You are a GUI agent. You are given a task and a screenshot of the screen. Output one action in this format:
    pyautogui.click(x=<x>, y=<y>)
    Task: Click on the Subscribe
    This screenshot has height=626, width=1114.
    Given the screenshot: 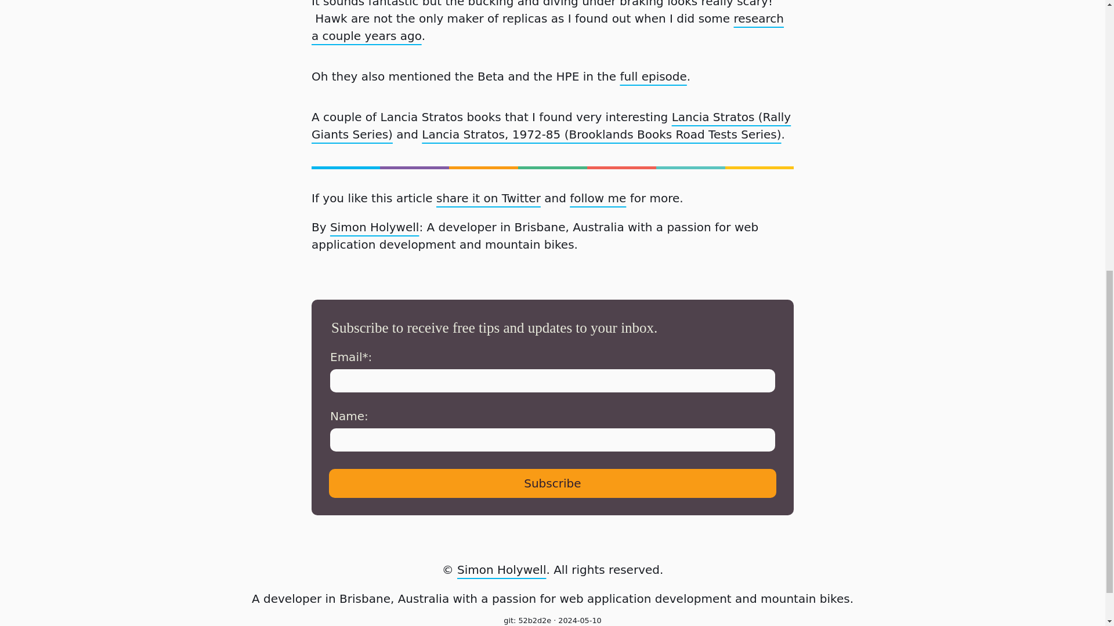 What is the action you would take?
    pyautogui.click(x=552, y=482)
    